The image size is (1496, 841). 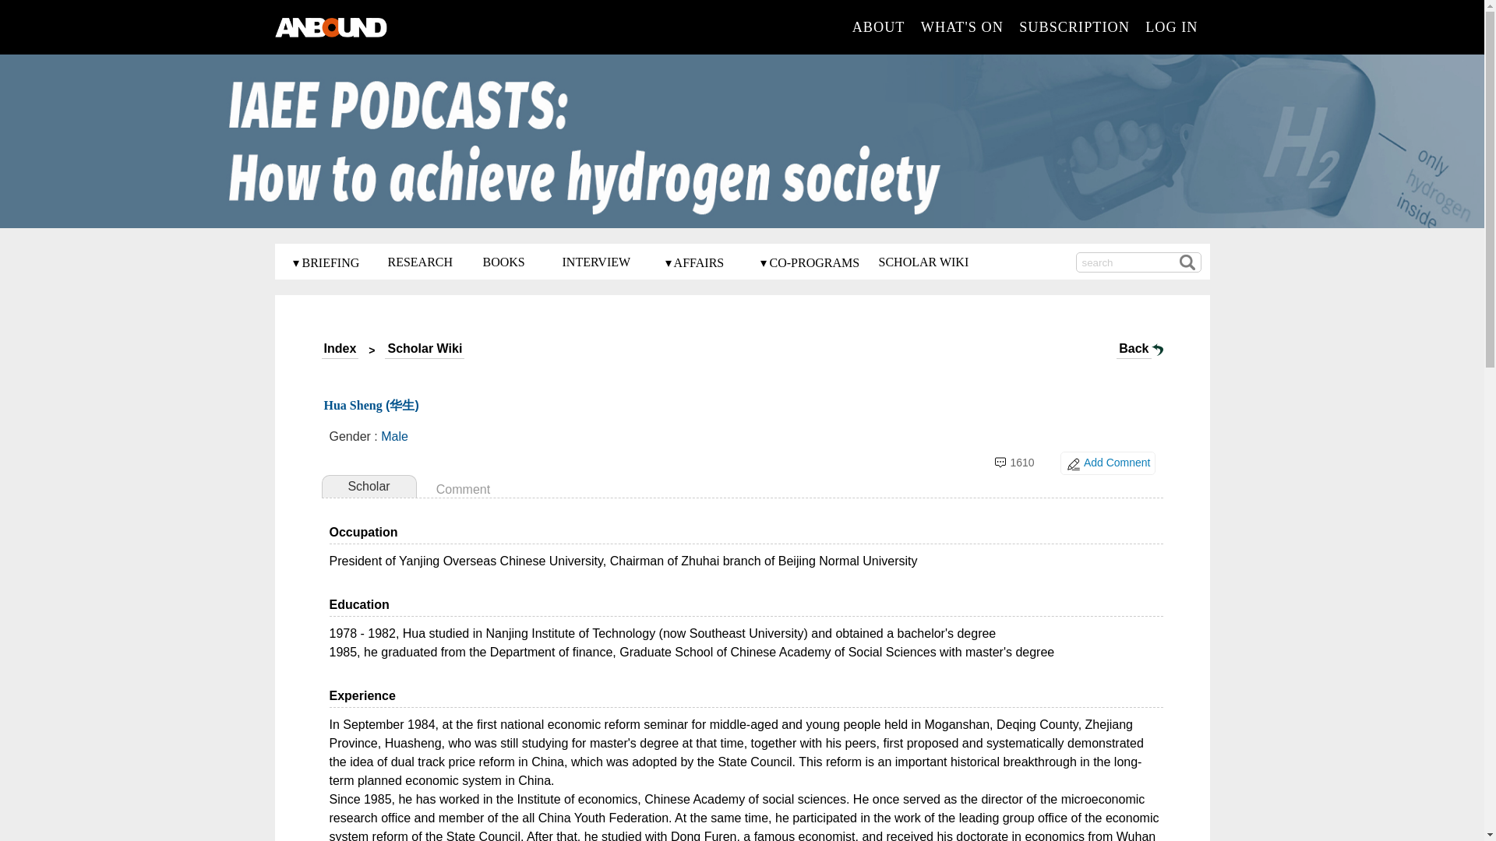 I want to click on LOG IN, so click(x=1172, y=26).